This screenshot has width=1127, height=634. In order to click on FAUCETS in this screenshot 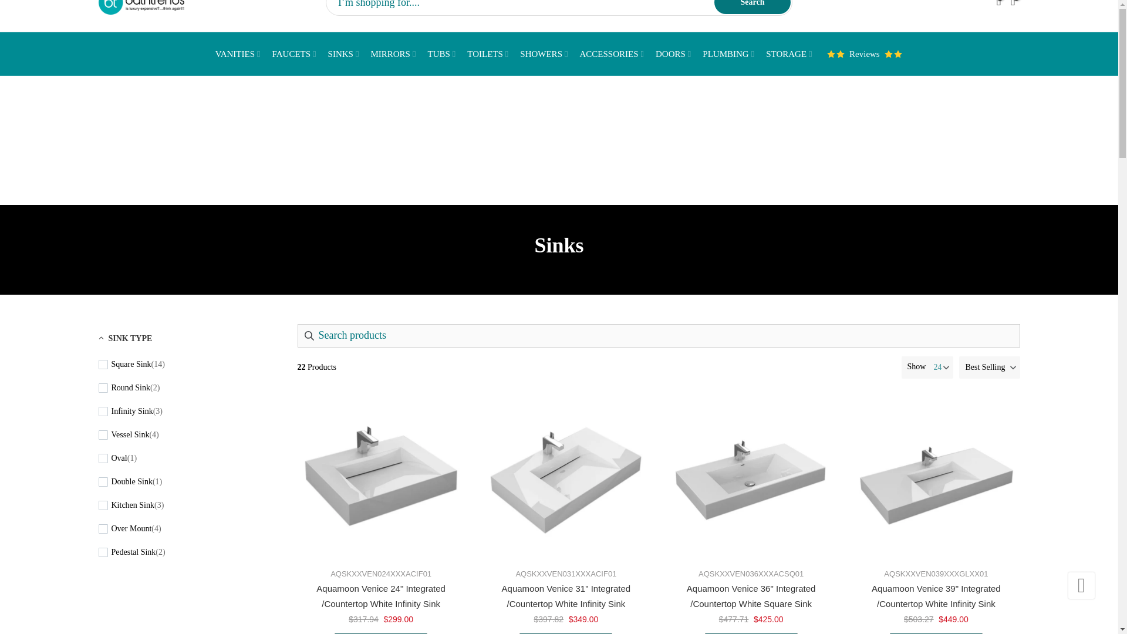, I will do `click(294, 53)`.